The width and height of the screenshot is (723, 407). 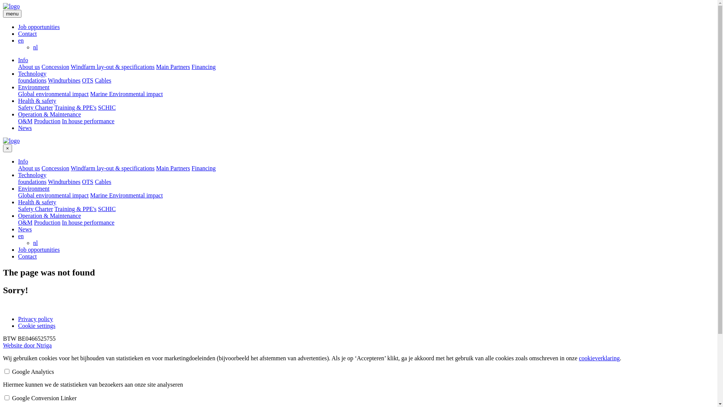 What do you see at coordinates (113, 168) in the screenshot?
I see `Windfarm lay-out & specifications` at bounding box center [113, 168].